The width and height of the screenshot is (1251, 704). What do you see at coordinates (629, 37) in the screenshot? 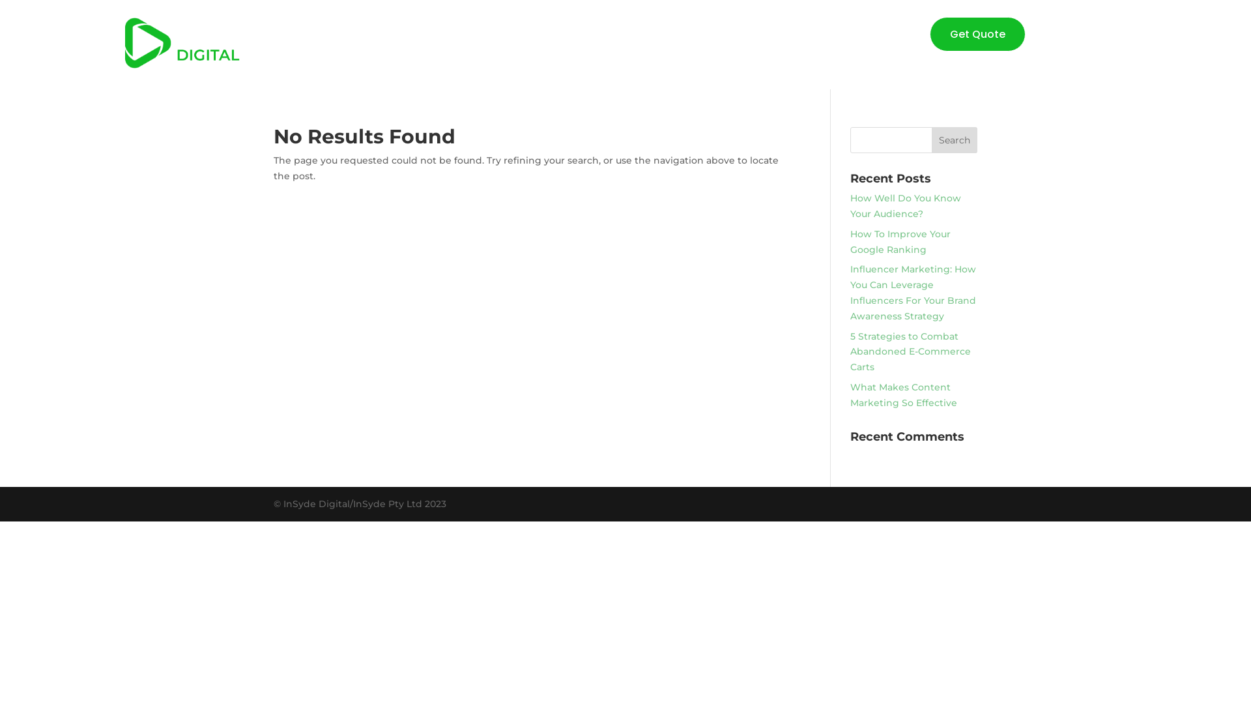
I see `Services` at bounding box center [629, 37].